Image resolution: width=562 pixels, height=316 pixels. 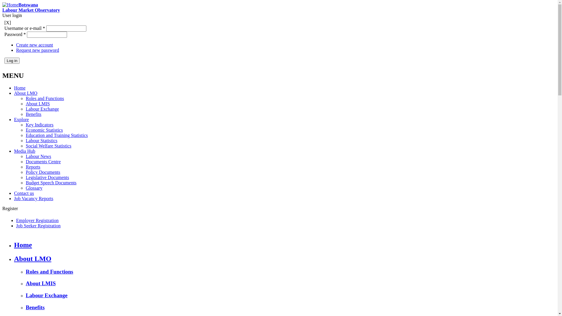 I want to click on Create new account, so click(x=35, y=45).